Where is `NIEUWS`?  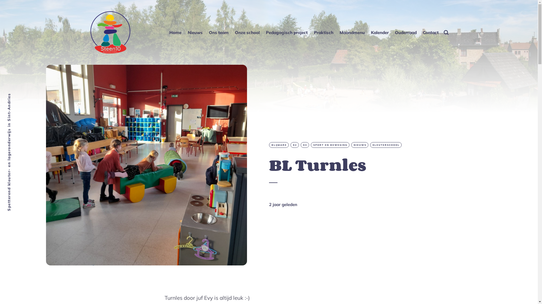
NIEUWS is located at coordinates (360, 145).